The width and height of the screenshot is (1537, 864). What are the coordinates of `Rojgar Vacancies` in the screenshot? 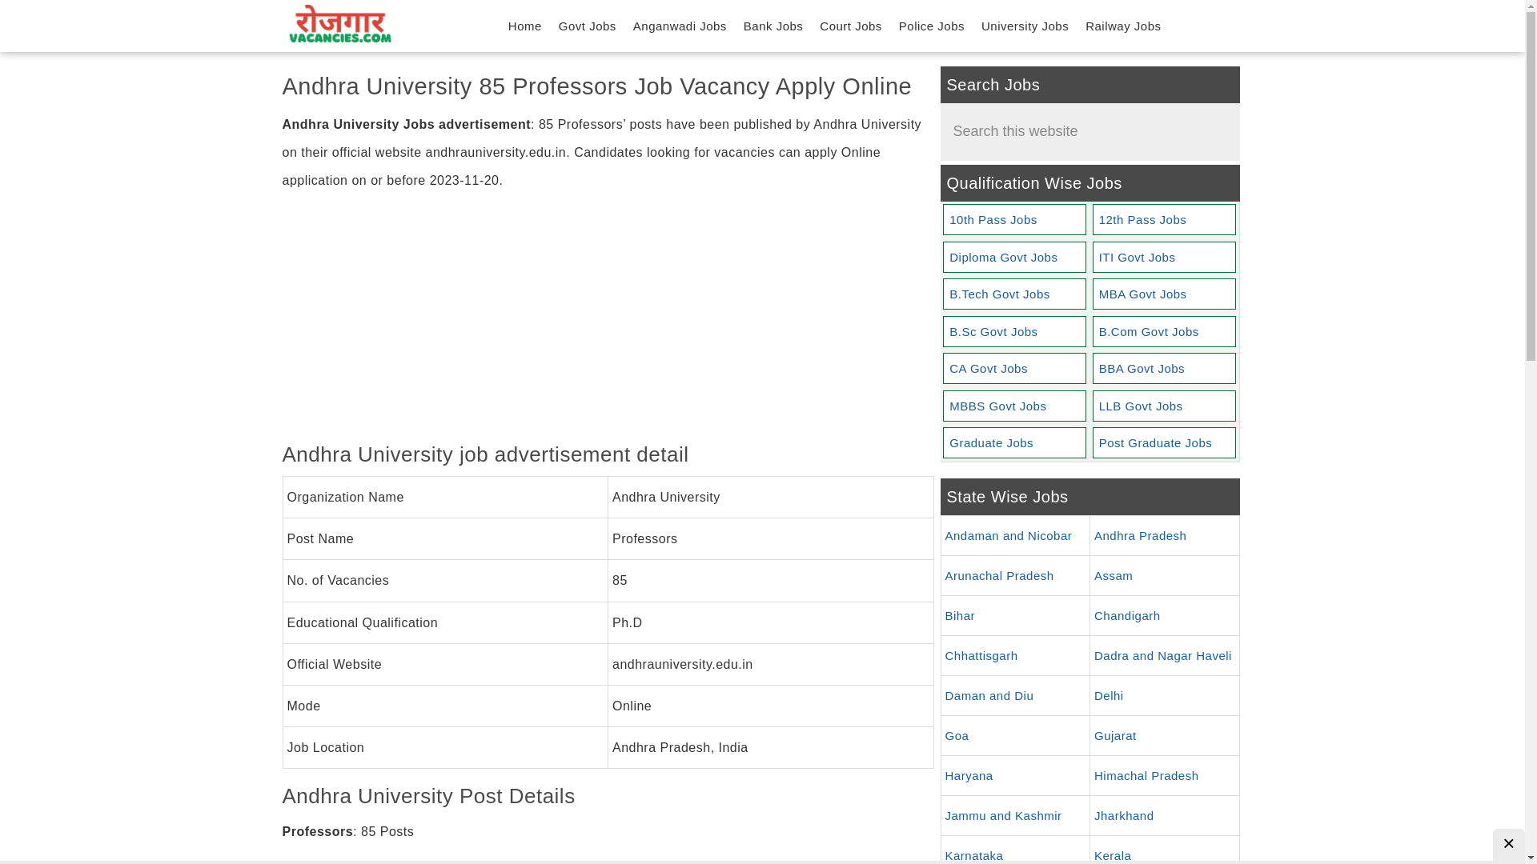 It's located at (339, 24).